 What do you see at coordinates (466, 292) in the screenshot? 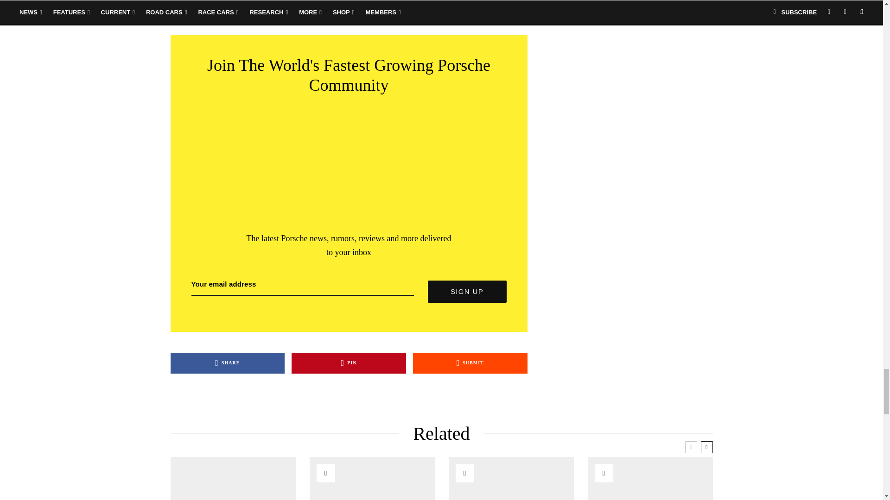
I see `Sign up` at bounding box center [466, 292].